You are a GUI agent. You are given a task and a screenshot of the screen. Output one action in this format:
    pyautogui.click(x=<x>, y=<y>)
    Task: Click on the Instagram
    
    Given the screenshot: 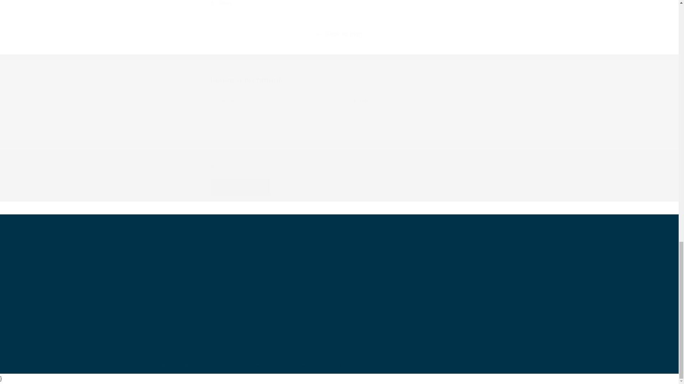 What is the action you would take?
    pyautogui.click(x=359, y=309)
    